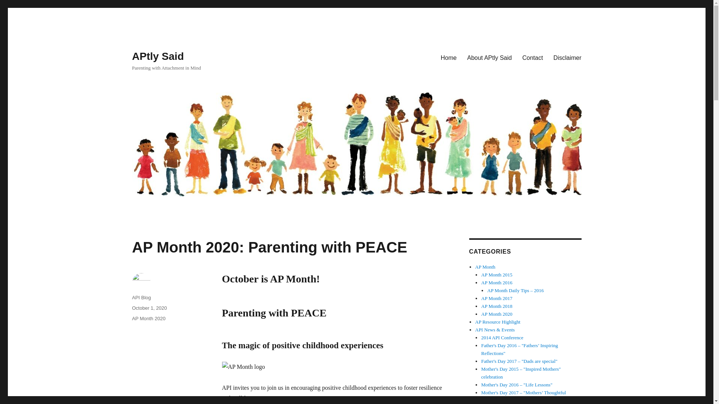 This screenshot has height=404, width=719. I want to click on AP Month 2015, so click(497, 275).